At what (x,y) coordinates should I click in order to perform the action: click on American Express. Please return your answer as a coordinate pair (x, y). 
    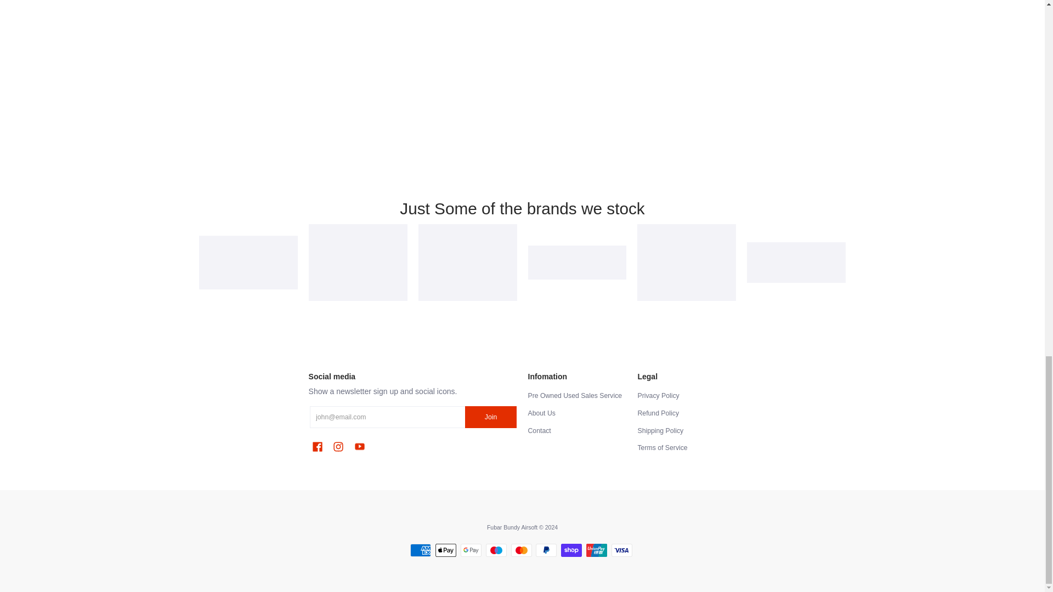
    Looking at the image, I should click on (420, 550).